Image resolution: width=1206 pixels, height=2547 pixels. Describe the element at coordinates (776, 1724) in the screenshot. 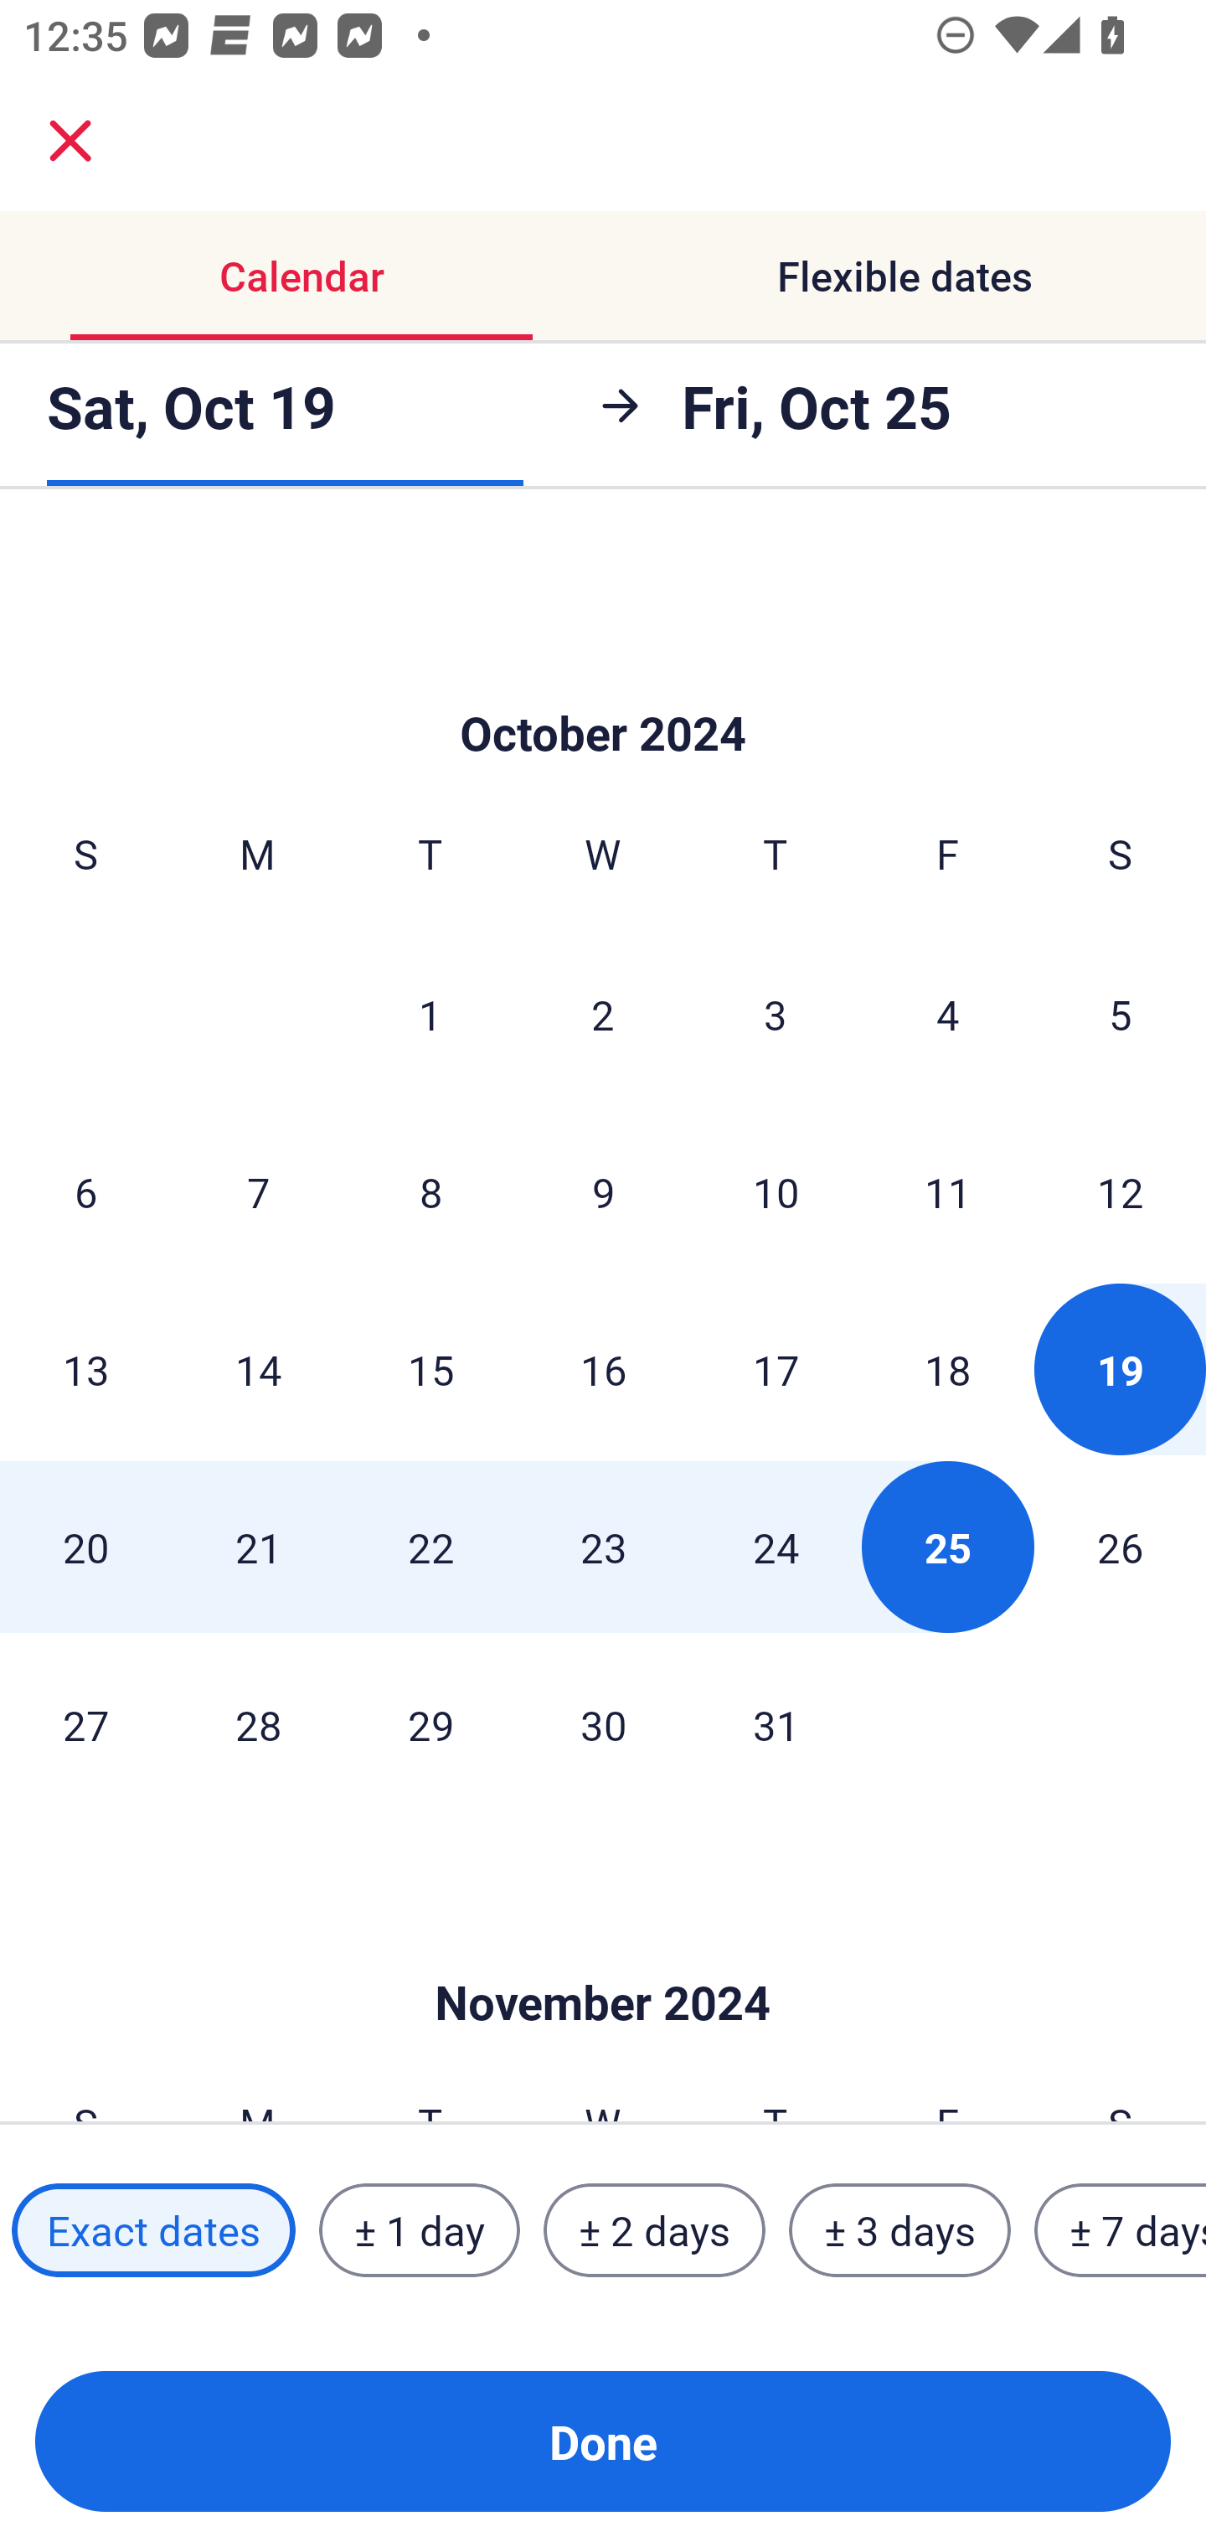

I see `31 Thursday, October 31, 2024` at that location.